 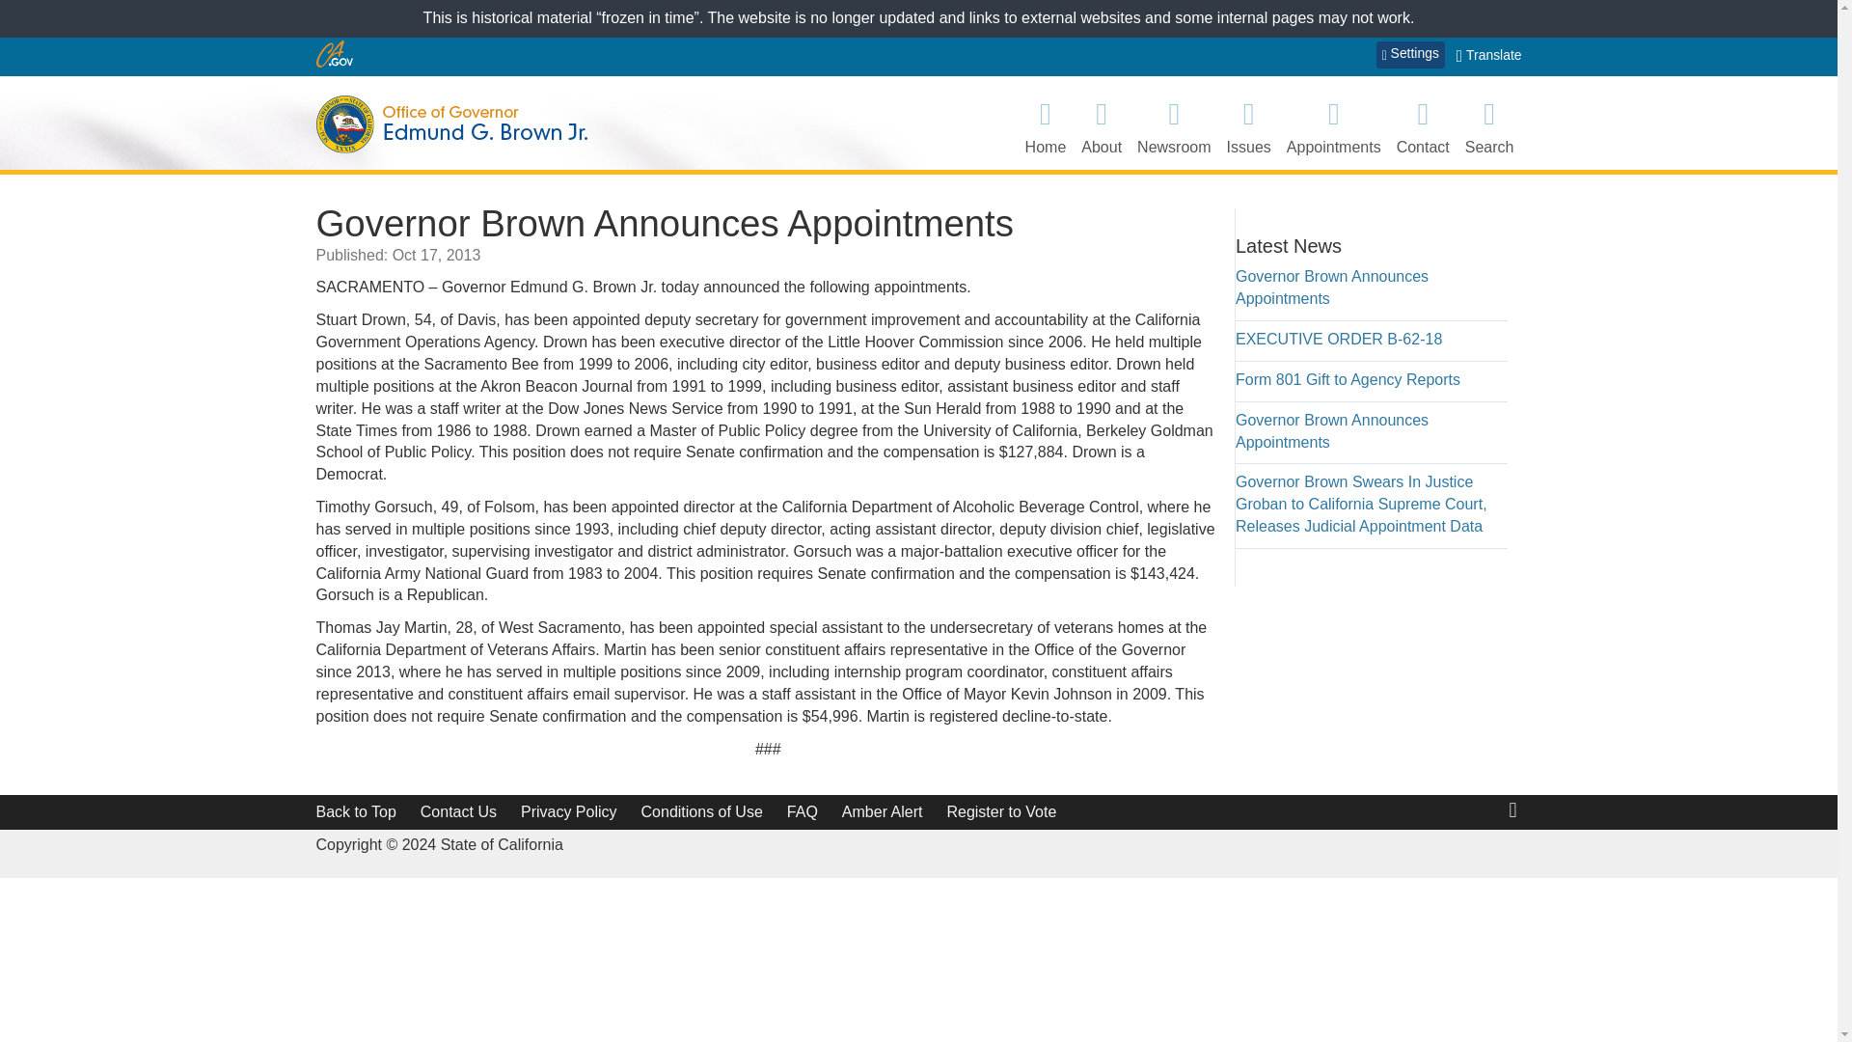 What do you see at coordinates (1334, 125) in the screenshot?
I see `Appointments` at bounding box center [1334, 125].